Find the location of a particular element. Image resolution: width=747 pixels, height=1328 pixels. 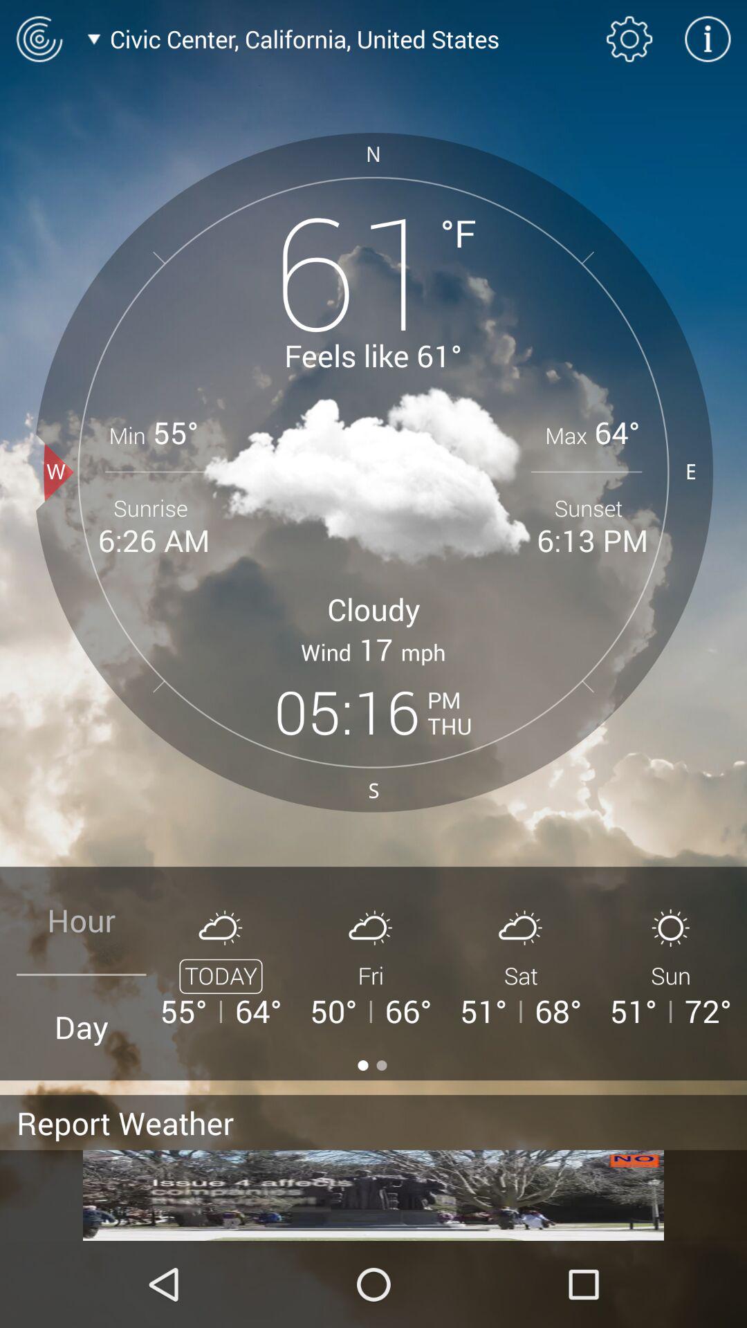

click information icon is located at coordinates (708, 39).